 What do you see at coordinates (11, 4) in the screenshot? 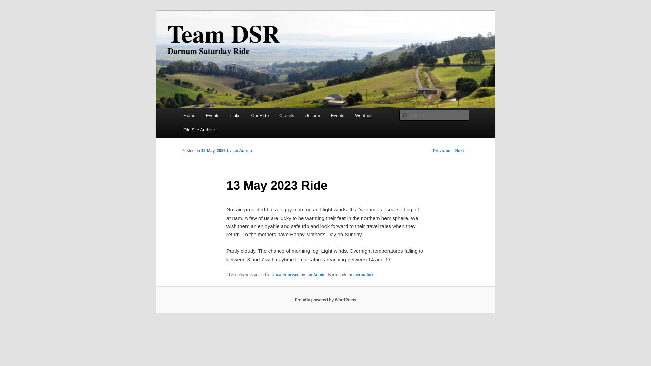
I see `Search` at bounding box center [11, 4].